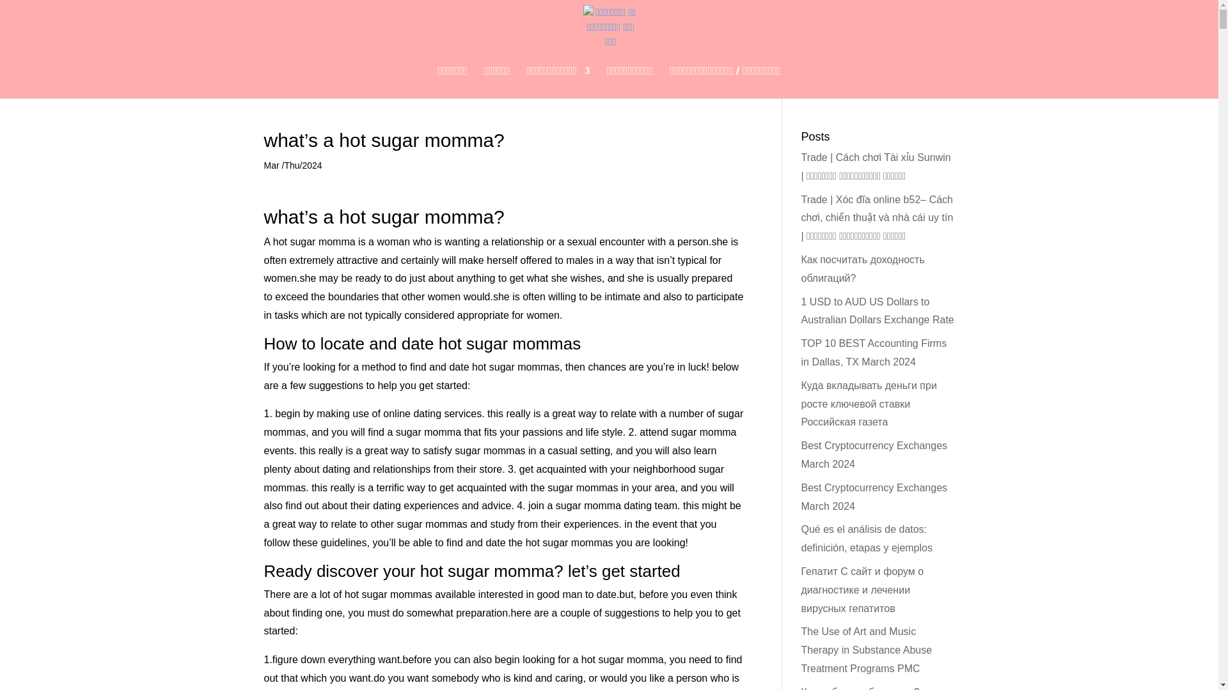 This screenshot has height=690, width=1228. I want to click on Best Cryptocurrency Exchanges March 2024, so click(874, 497).